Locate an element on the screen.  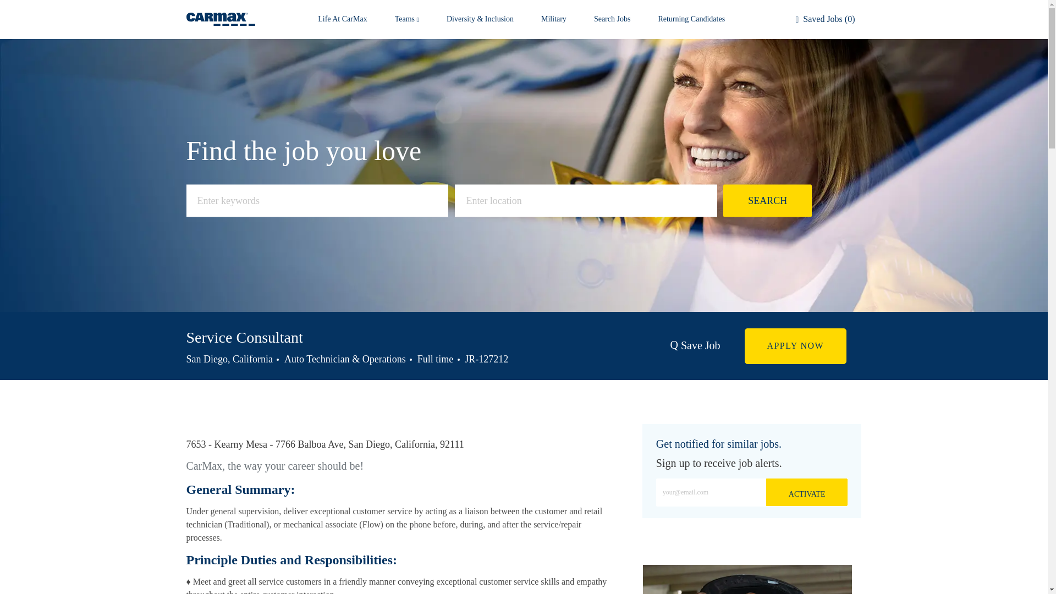
APPLY NOW is located at coordinates (795, 346).